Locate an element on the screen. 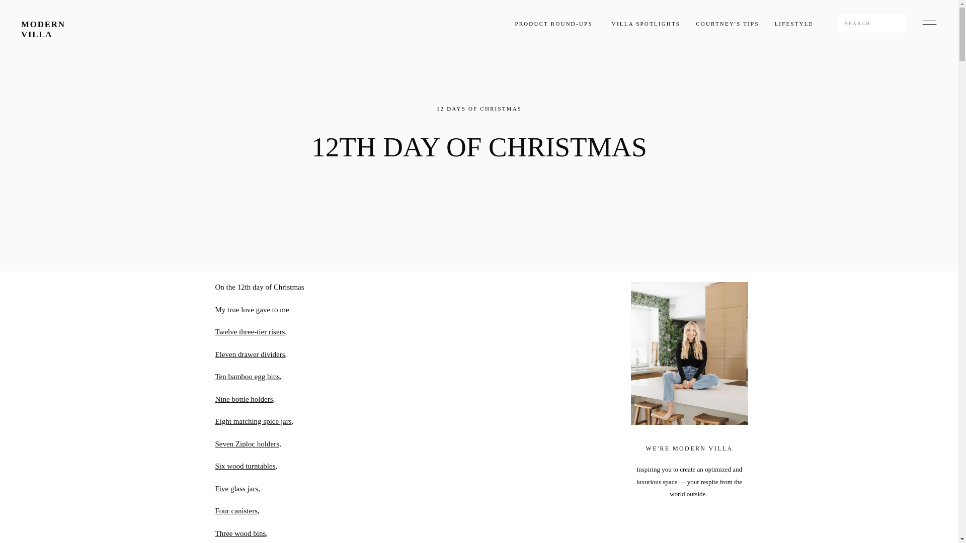 The height and width of the screenshot is (543, 966). 12 DAYS OF CHRISTMAS is located at coordinates (479, 109).